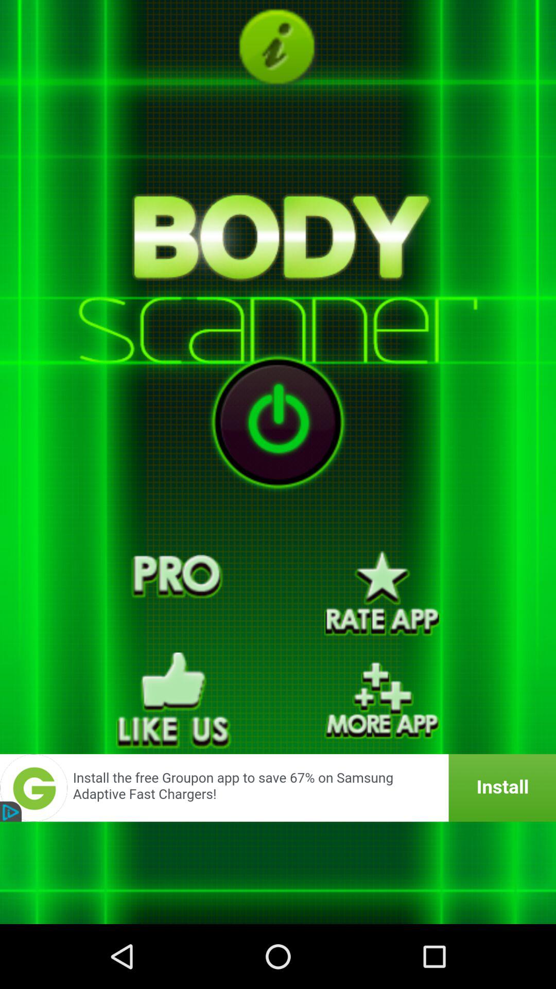  What do you see at coordinates (174, 701) in the screenshot?
I see `go to like option` at bounding box center [174, 701].